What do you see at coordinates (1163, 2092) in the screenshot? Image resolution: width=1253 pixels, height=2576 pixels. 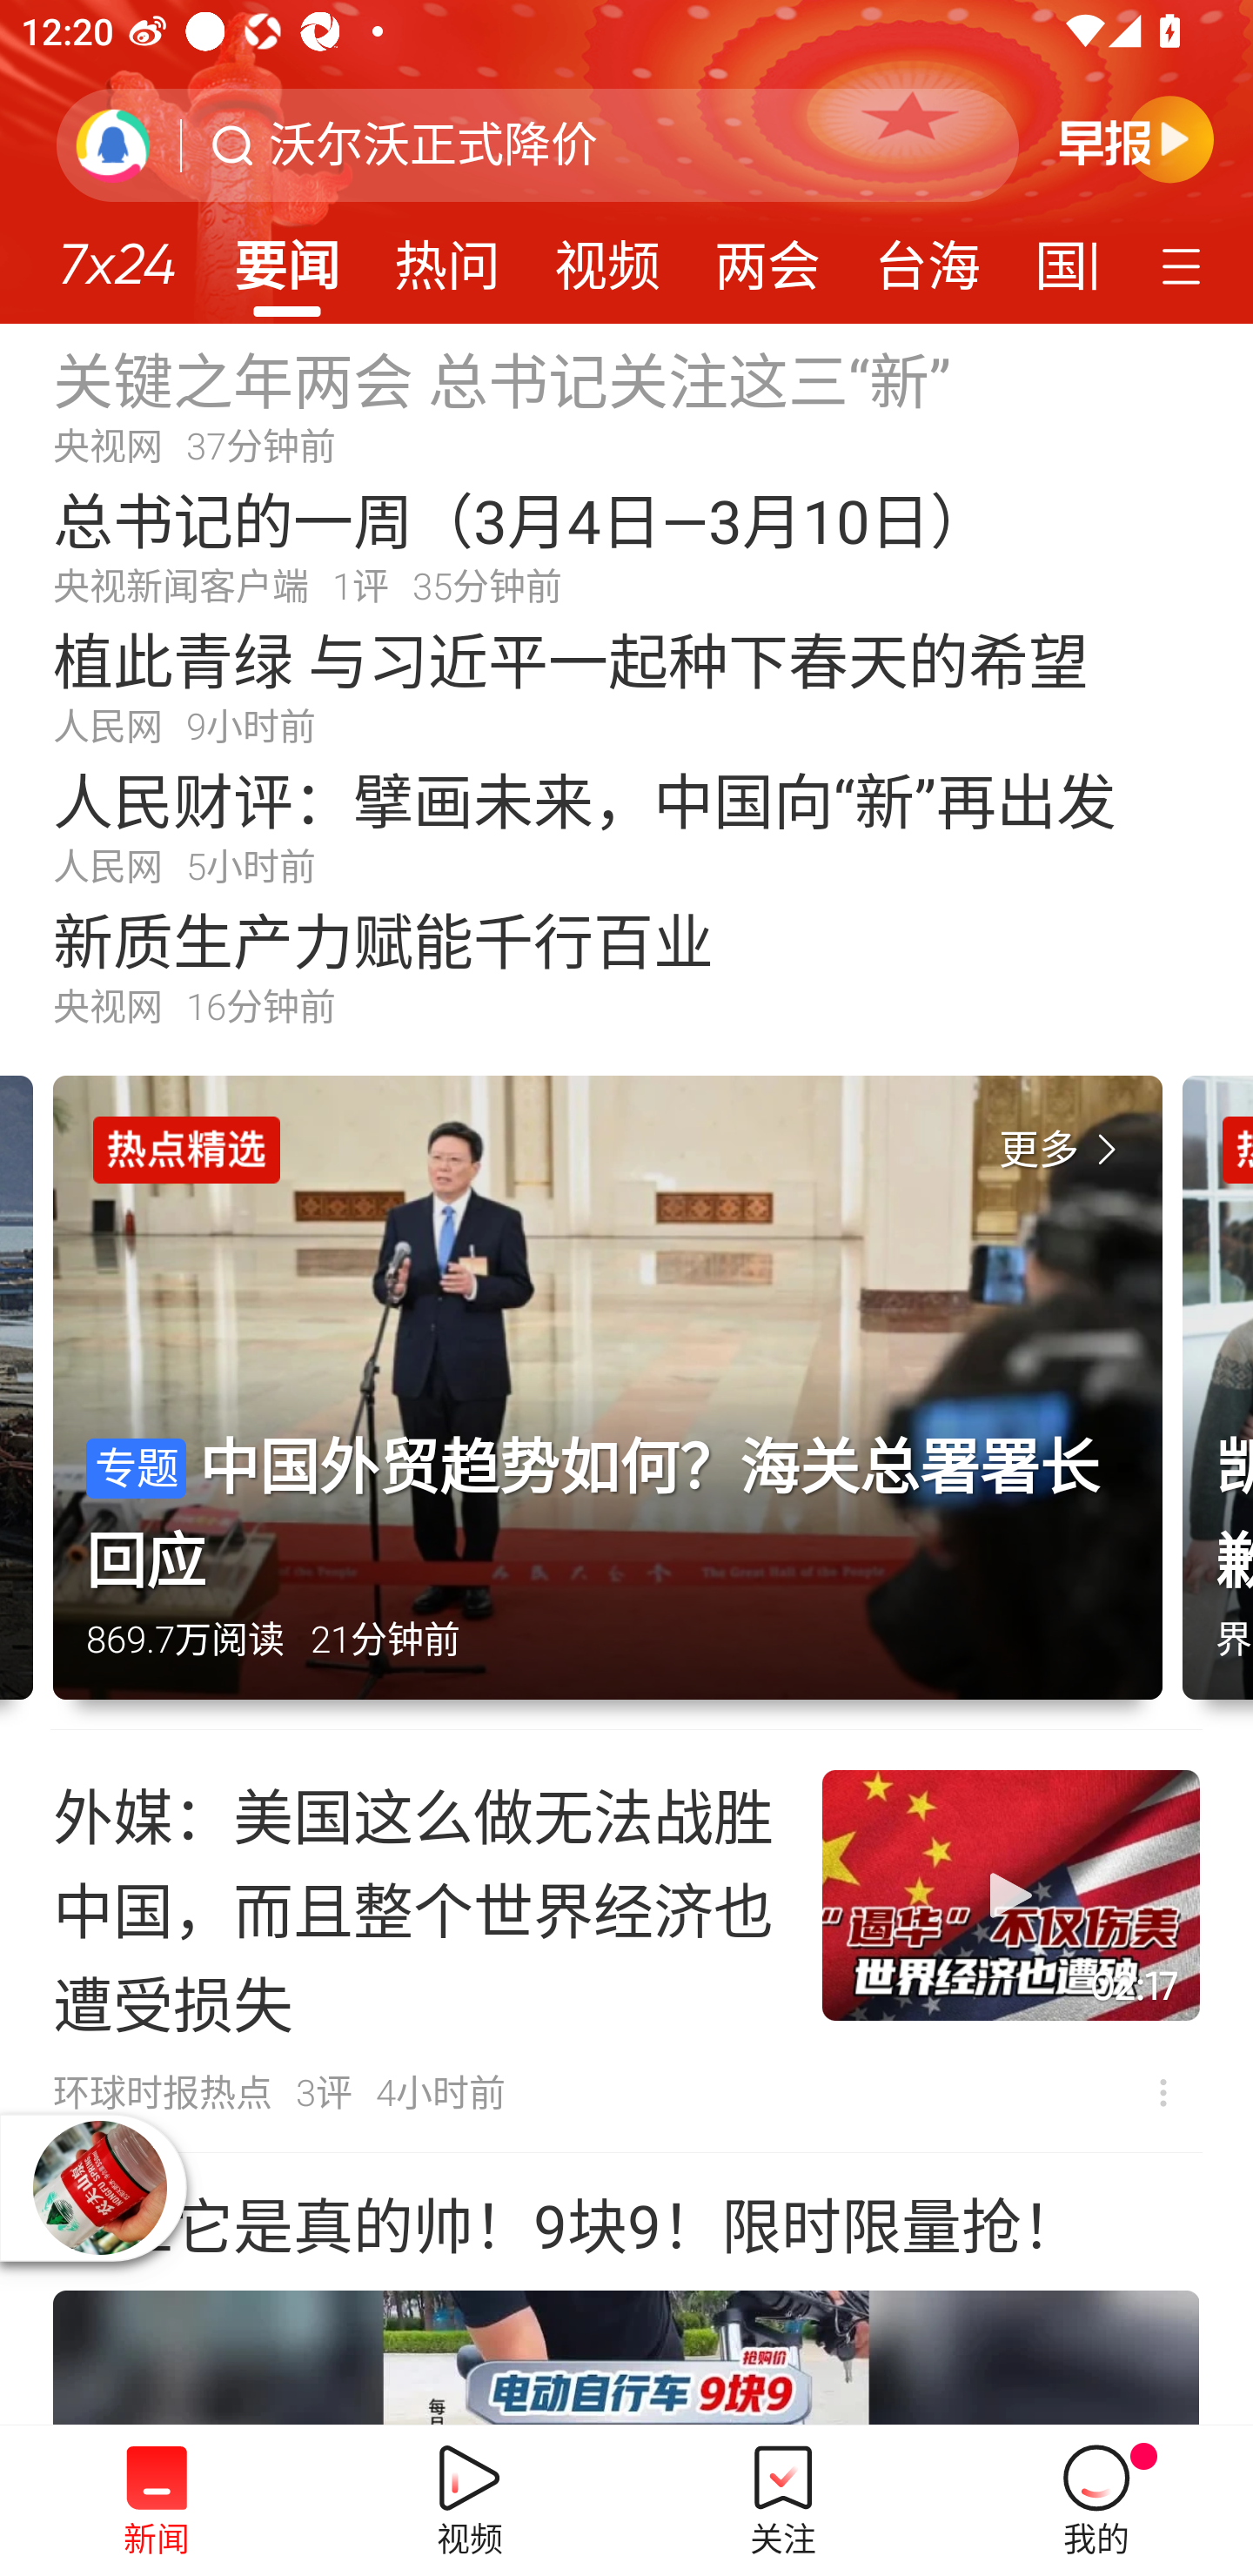 I see ` 不感兴趣` at bounding box center [1163, 2092].